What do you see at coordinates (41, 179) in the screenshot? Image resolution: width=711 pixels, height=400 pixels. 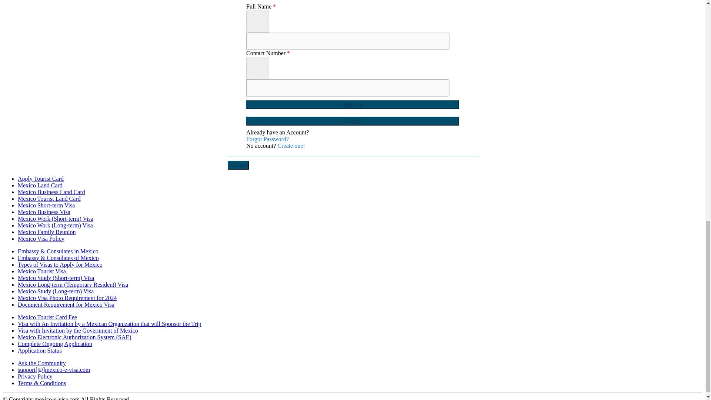 I see `Apply Tourist Card` at bounding box center [41, 179].